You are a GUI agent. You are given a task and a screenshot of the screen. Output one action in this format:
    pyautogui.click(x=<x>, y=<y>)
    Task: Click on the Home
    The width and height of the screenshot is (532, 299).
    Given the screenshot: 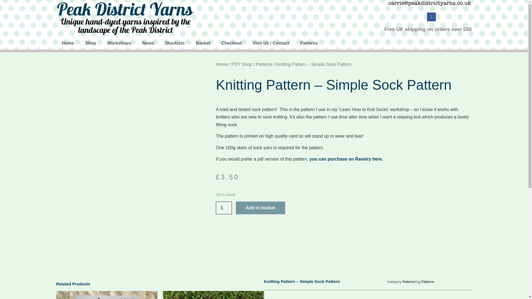 What is the action you would take?
    pyautogui.click(x=68, y=43)
    